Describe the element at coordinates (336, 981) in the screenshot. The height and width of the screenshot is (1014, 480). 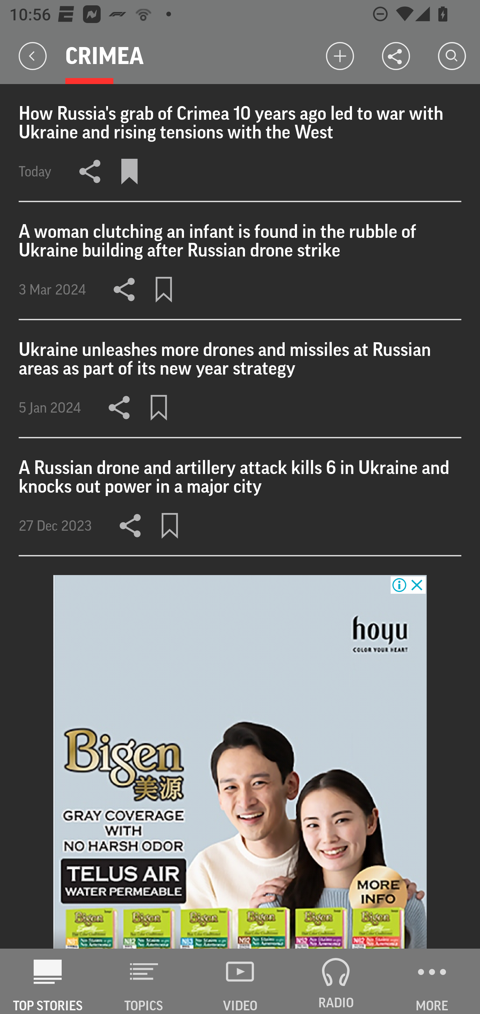
I see `RADIO` at that location.